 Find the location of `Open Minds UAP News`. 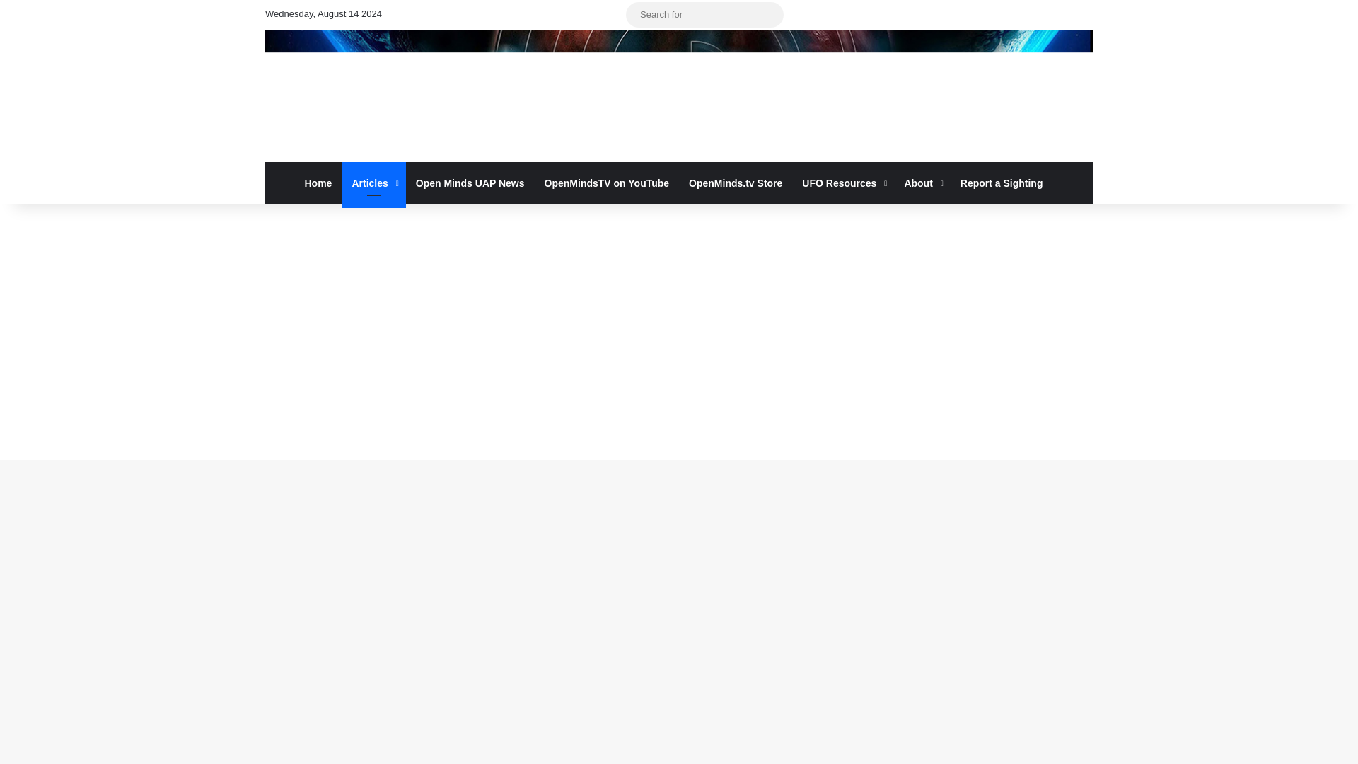

Open Minds UAP News is located at coordinates (470, 183).